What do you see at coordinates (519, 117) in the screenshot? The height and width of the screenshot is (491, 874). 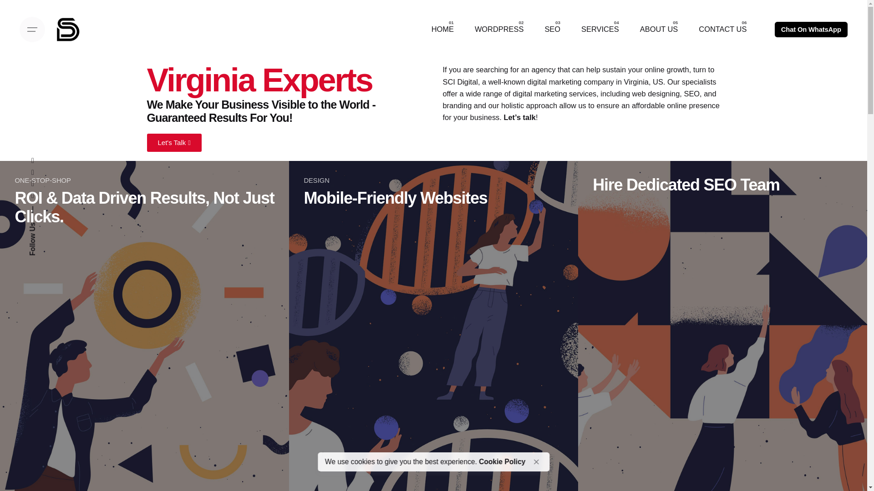 I see `Let's Talk with Website Marketing Professionals` at bounding box center [519, 117].